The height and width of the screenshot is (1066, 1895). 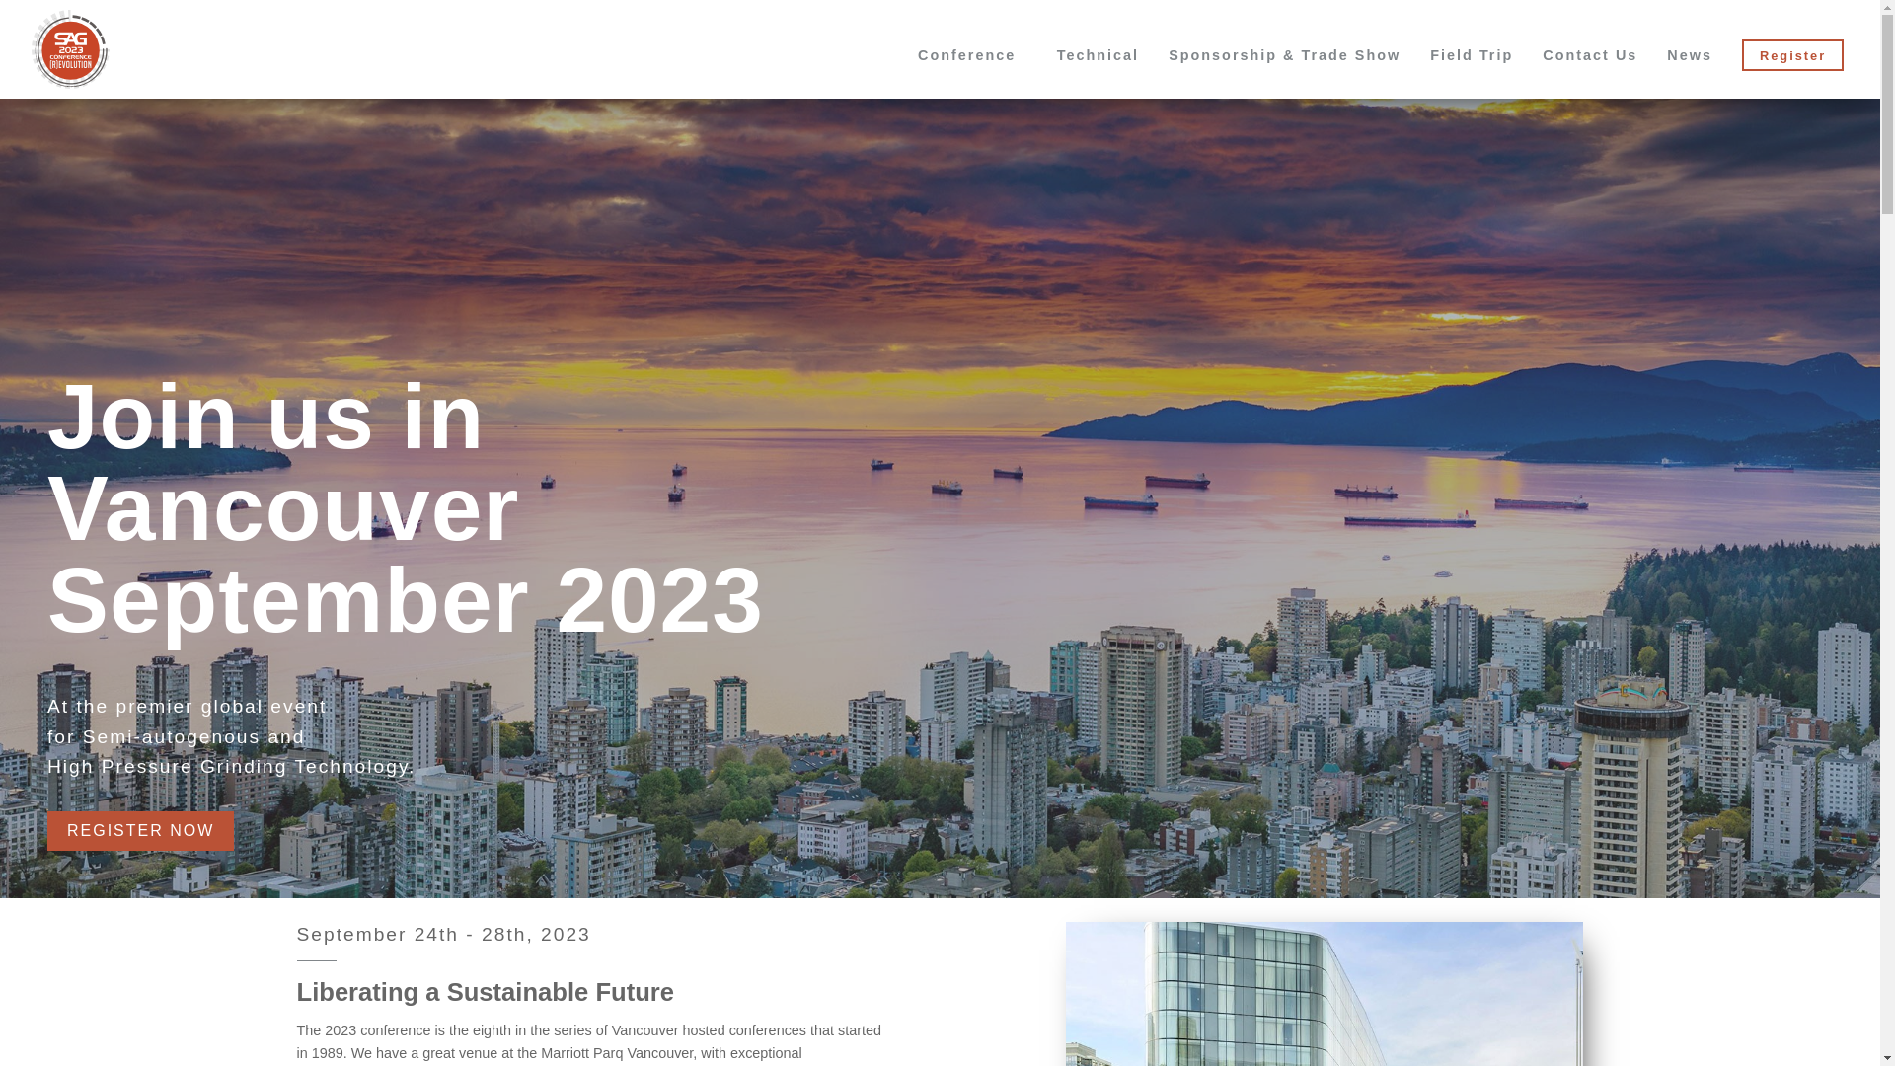 I want to click on Conference, so click(x=966, y=55).